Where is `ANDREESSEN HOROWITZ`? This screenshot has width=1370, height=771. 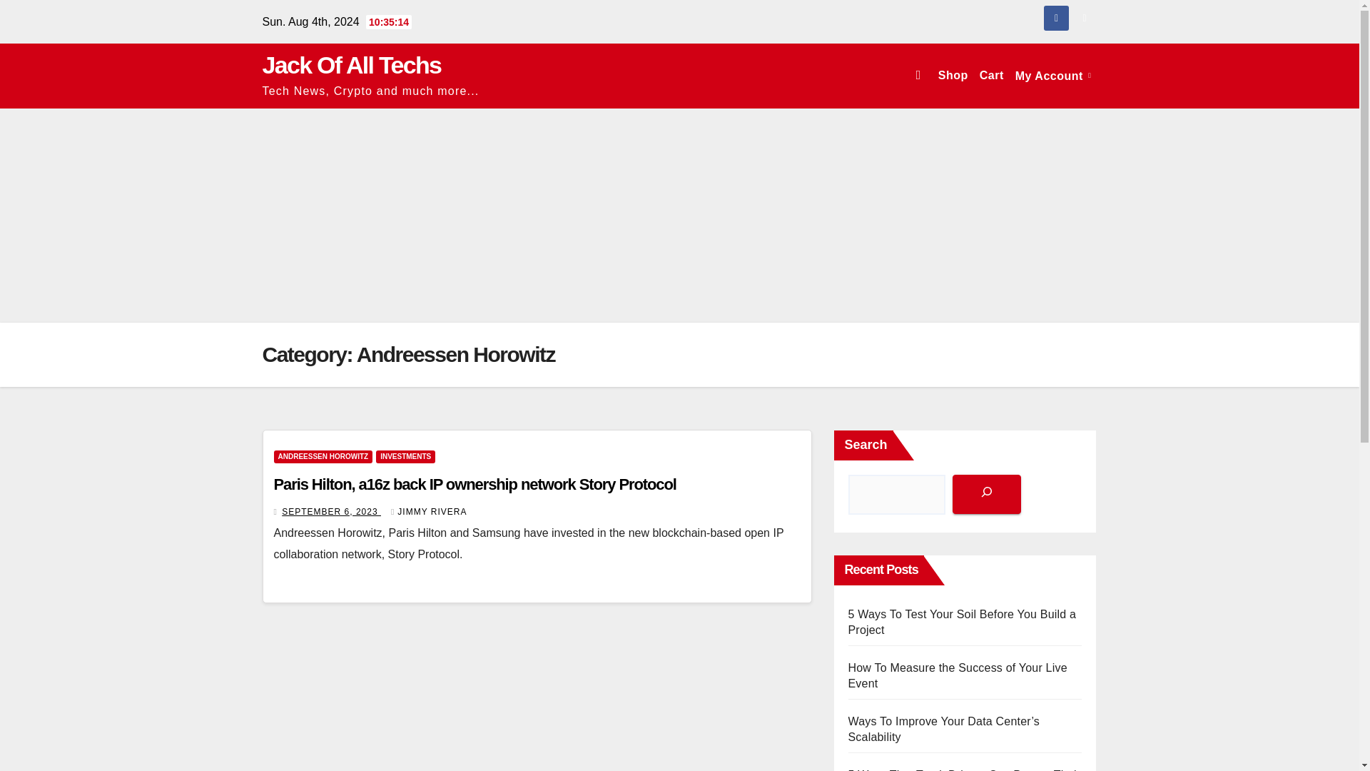
ANDREESSEN HOROWITZ is located at coordinates (323, 457).